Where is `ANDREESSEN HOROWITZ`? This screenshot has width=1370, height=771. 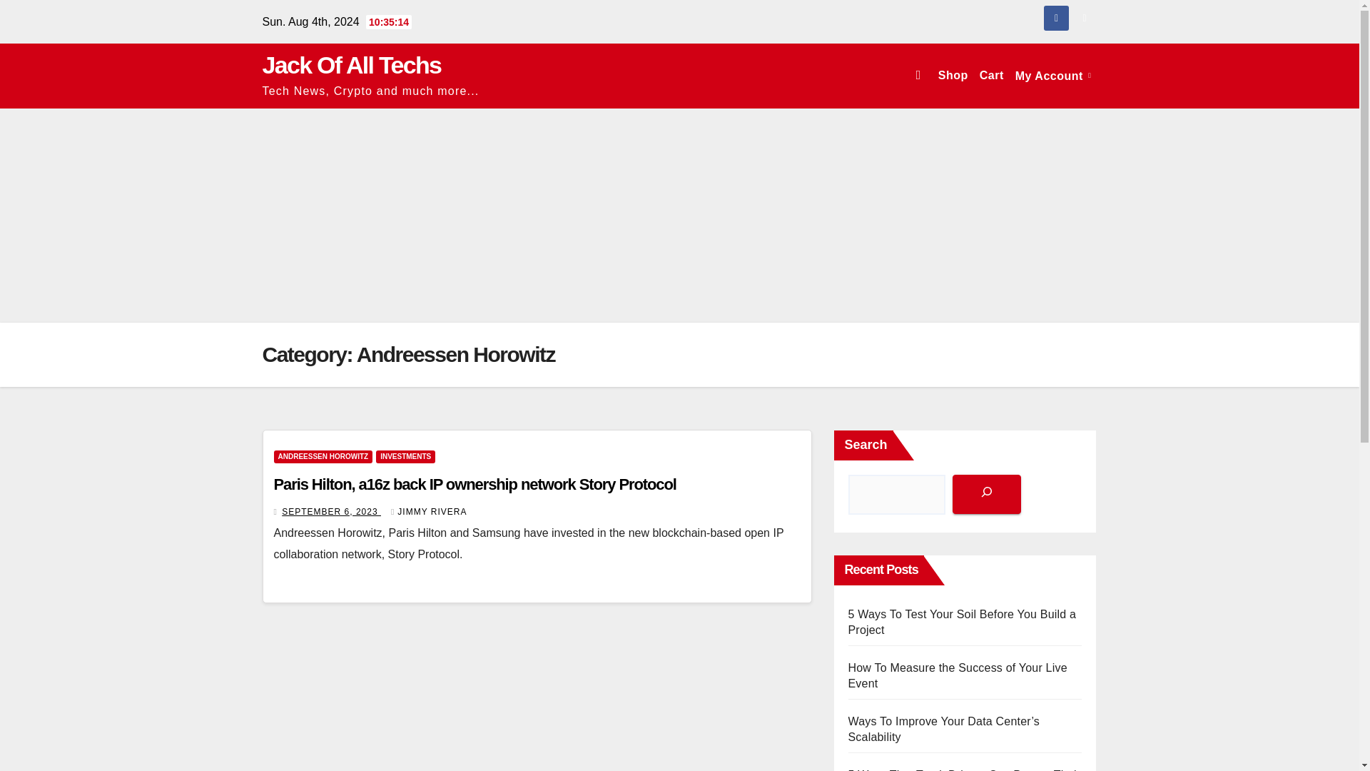
ANDREESSEN HOROWITZ is located at coordinates (323, 457).